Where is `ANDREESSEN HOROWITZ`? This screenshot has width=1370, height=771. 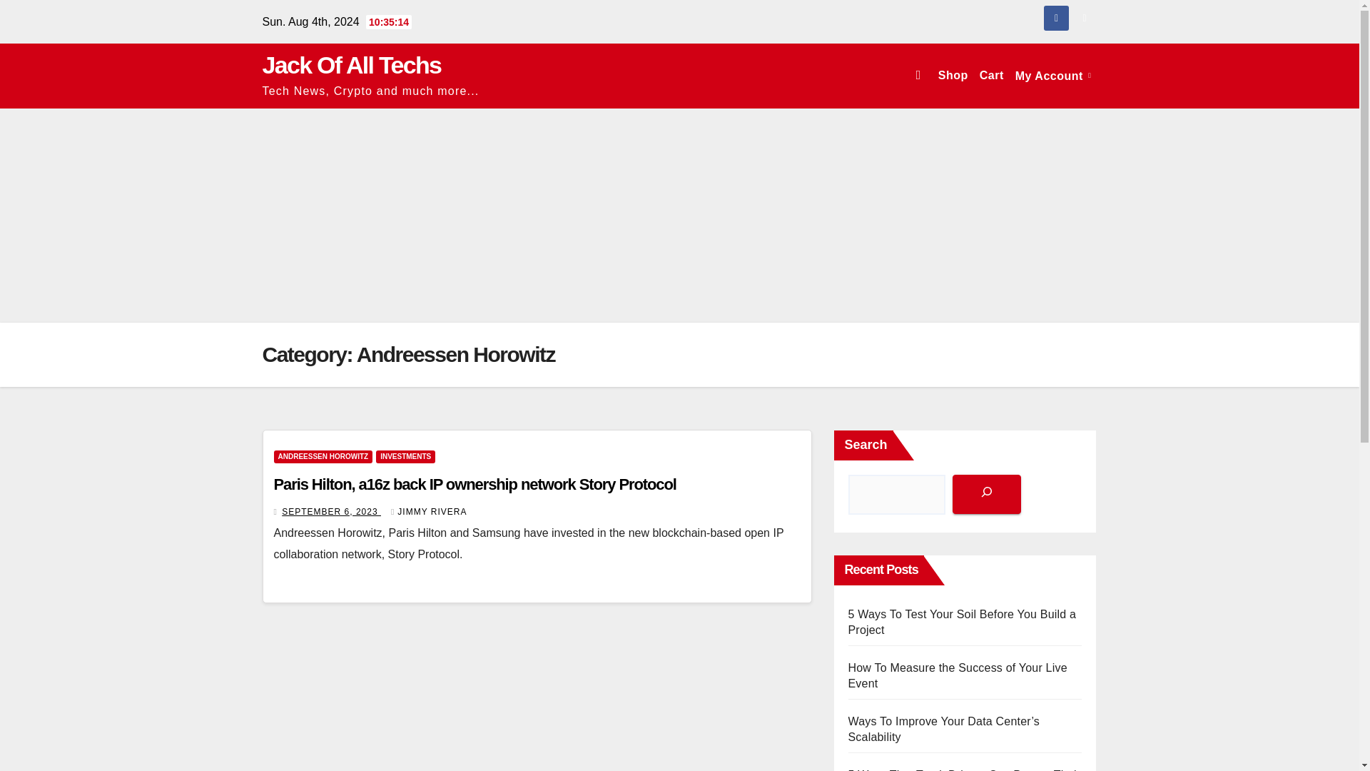
ANDREESSEN HOROWITZ is located at coordinates (323, 457).